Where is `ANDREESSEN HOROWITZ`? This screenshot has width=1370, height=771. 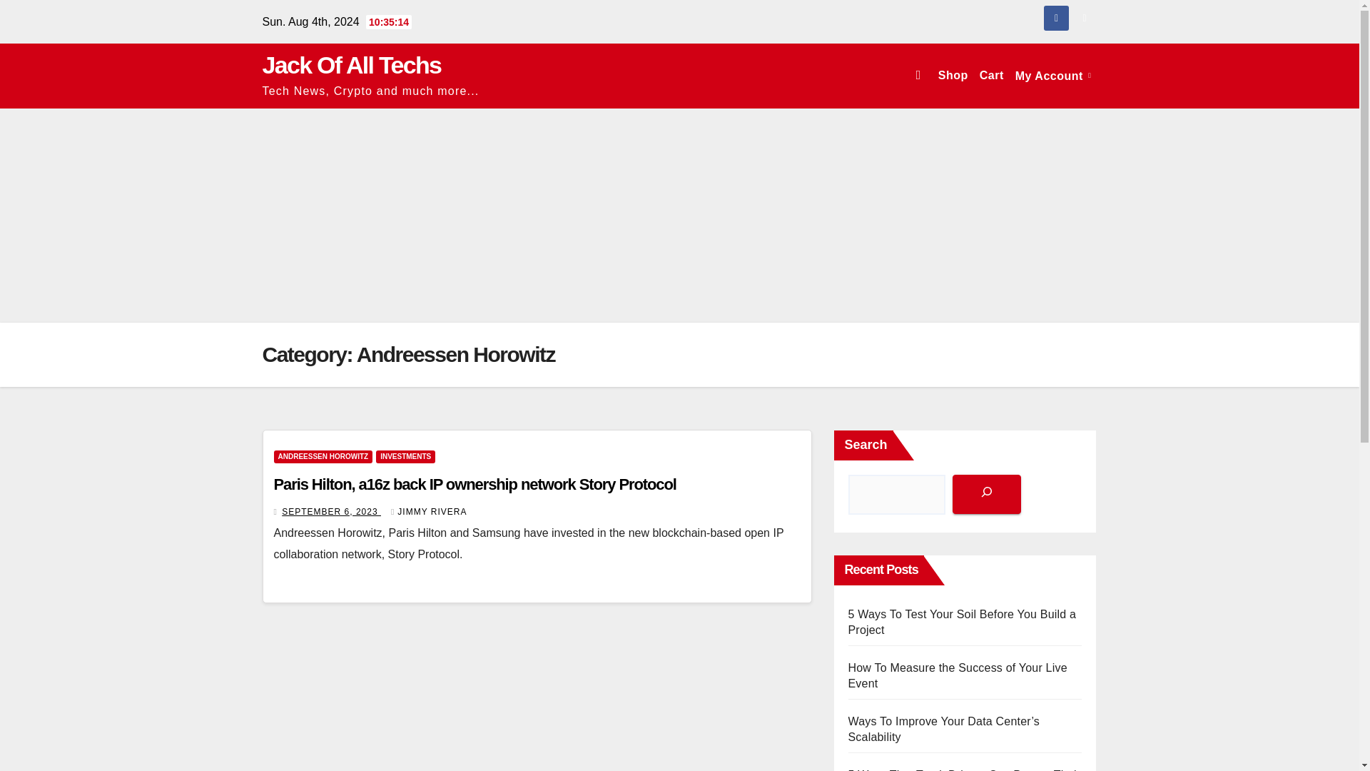
ANDREESSEN HOROWITZ is located at coordinates (323, 457).